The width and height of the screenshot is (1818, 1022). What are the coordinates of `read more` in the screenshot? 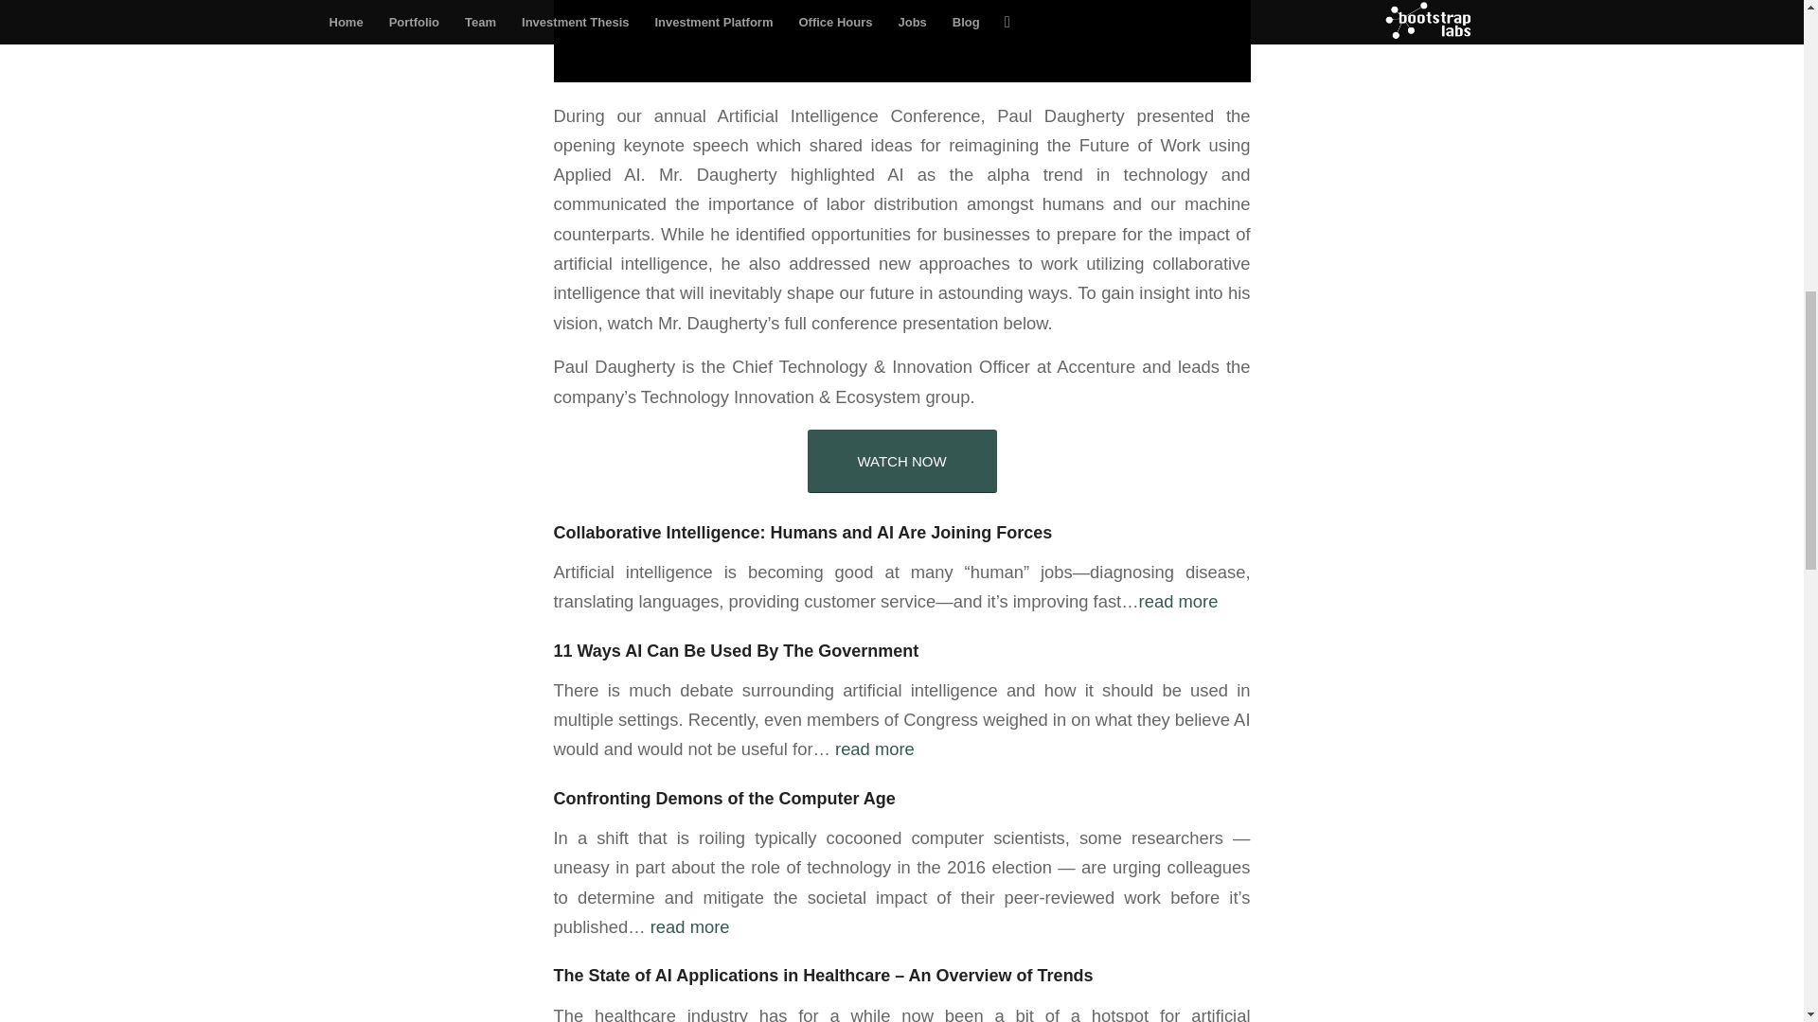 It's located at (874, 749).